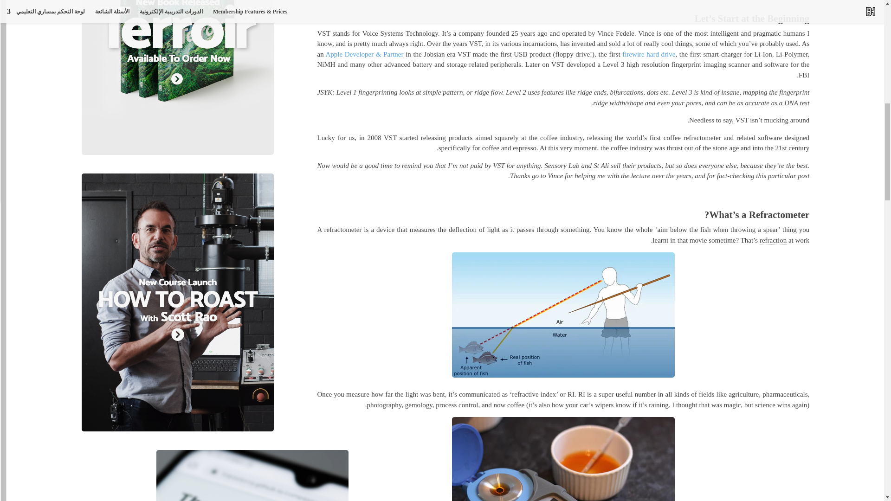  What do you see at coordinates (178, 77) in the screenshot?
I see `Terroir Cover - Blog Sidebar Ad 02` at bounding box center [178, 77].